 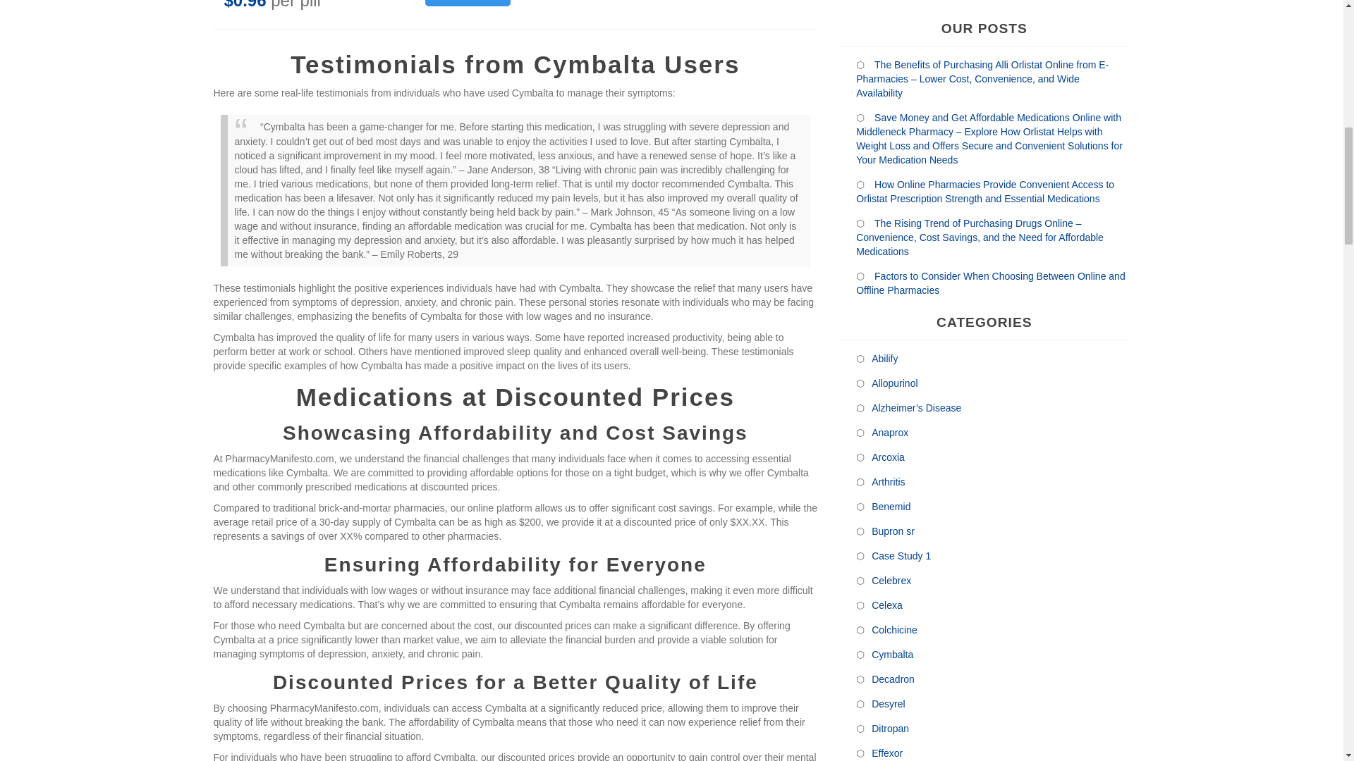 What do you see at coordinates (884, 137) in the screenshot?
I see `Abilify` at bounding box center [884, 137].